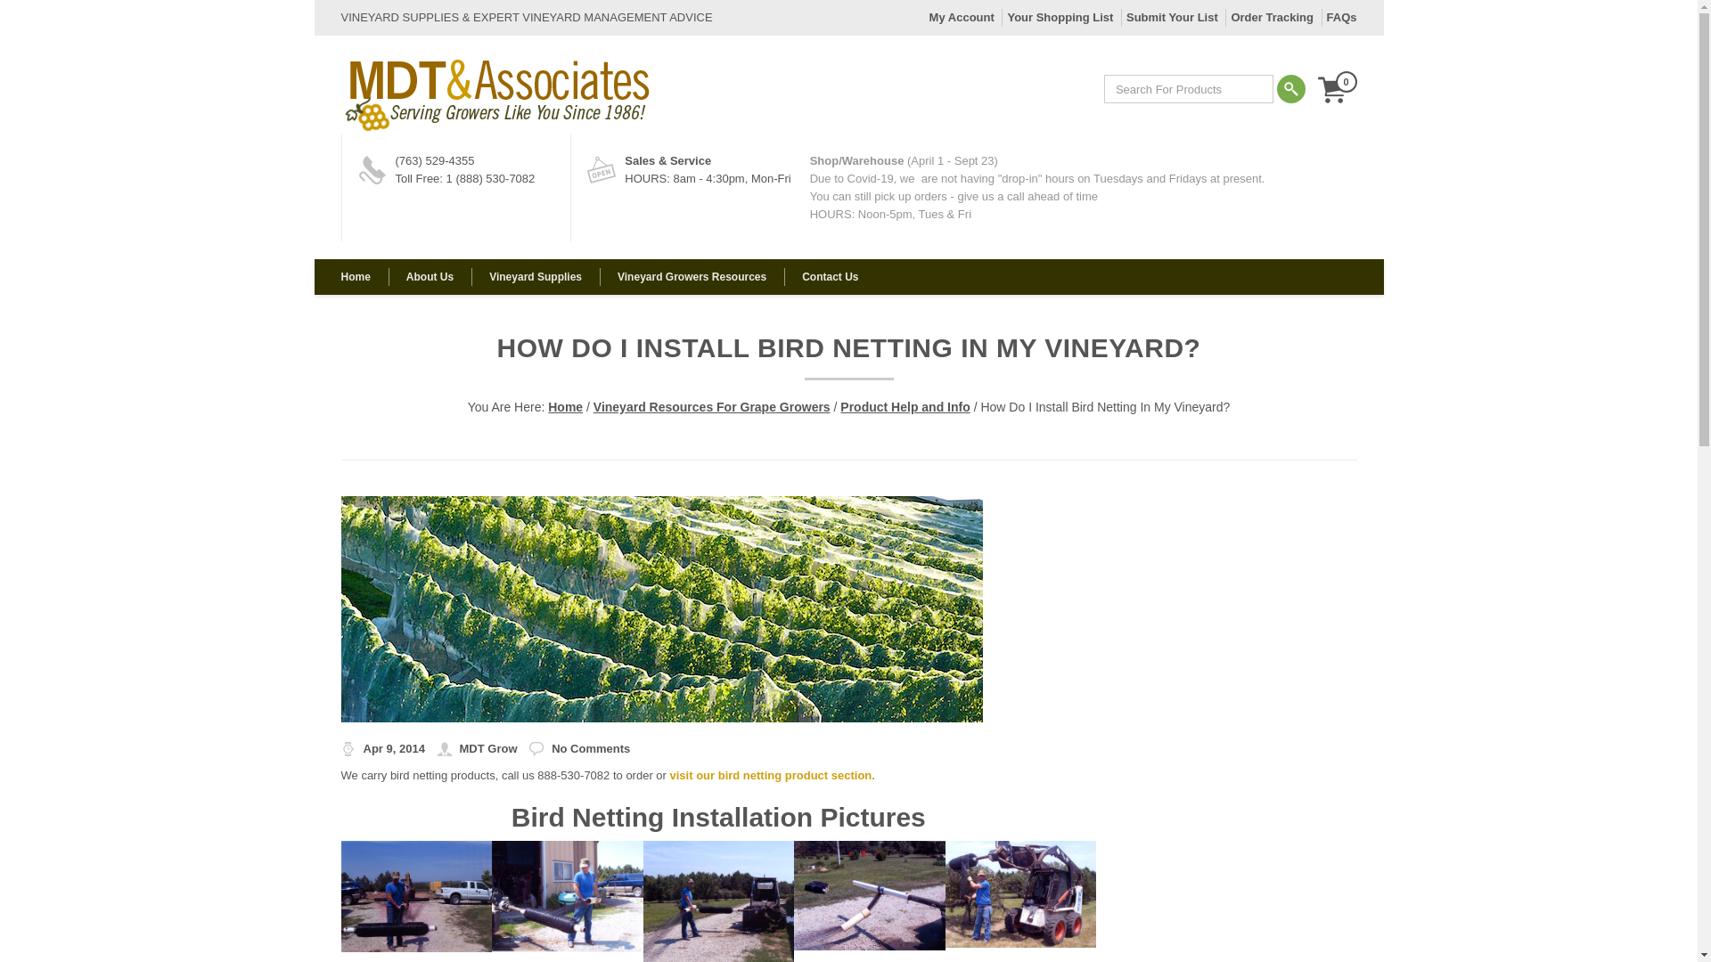 This screenshot has width=1711, height=962. I want to click on Submit Your List, so click(1172, 17).